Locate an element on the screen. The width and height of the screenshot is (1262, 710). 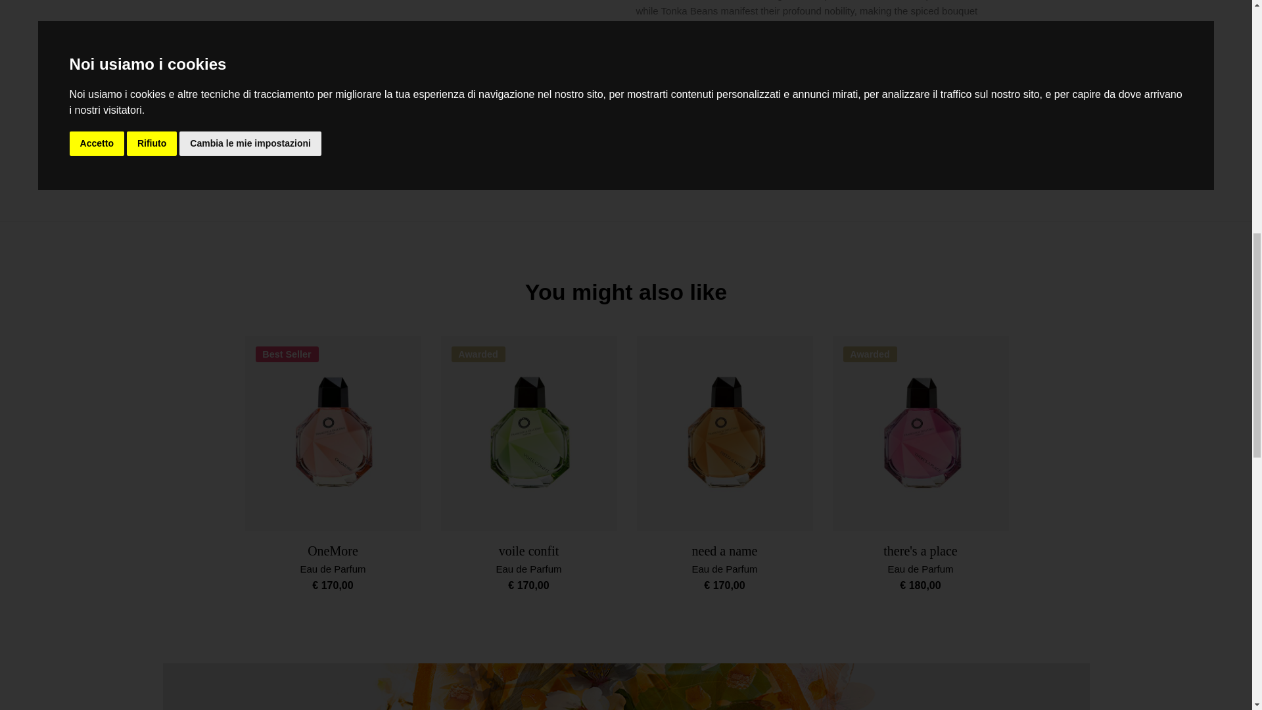
Eau de Parfum is located at coordinates (528, 569).